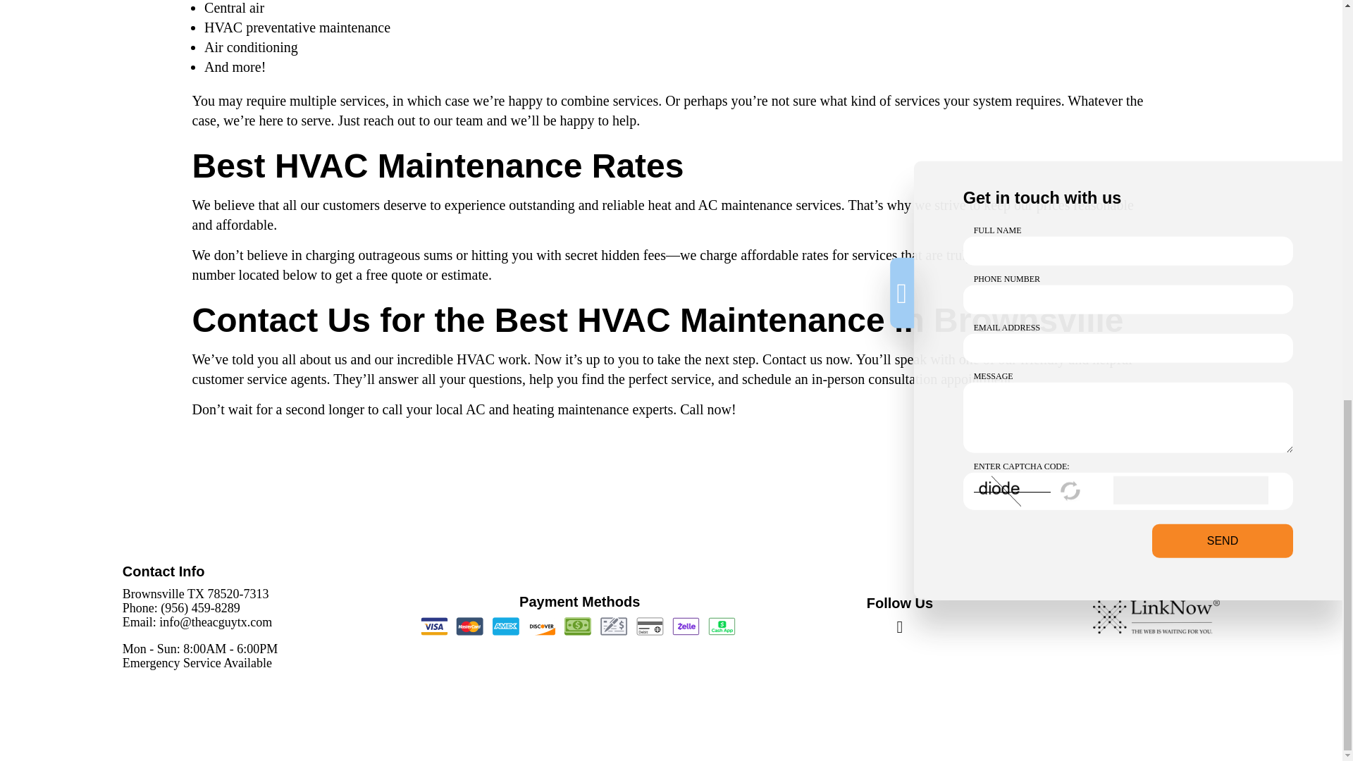 This screenshot has width=1353, height=761. What do you see at coordinates (577, 626) in the screenshot?
I see `Cash` at bounding box center [577, 626].